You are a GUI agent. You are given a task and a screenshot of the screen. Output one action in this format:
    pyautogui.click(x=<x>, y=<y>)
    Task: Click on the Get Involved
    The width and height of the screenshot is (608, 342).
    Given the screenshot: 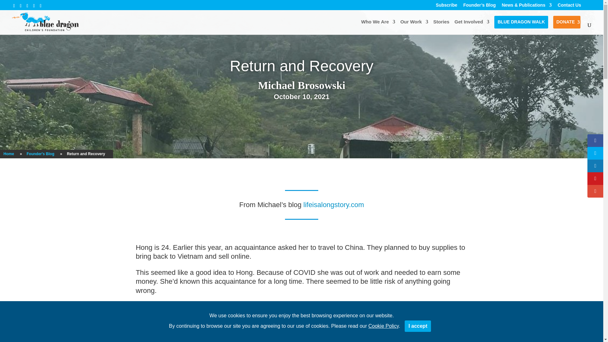 What is the action you would take?
    pyautogui.click(x=472, y=27)
    